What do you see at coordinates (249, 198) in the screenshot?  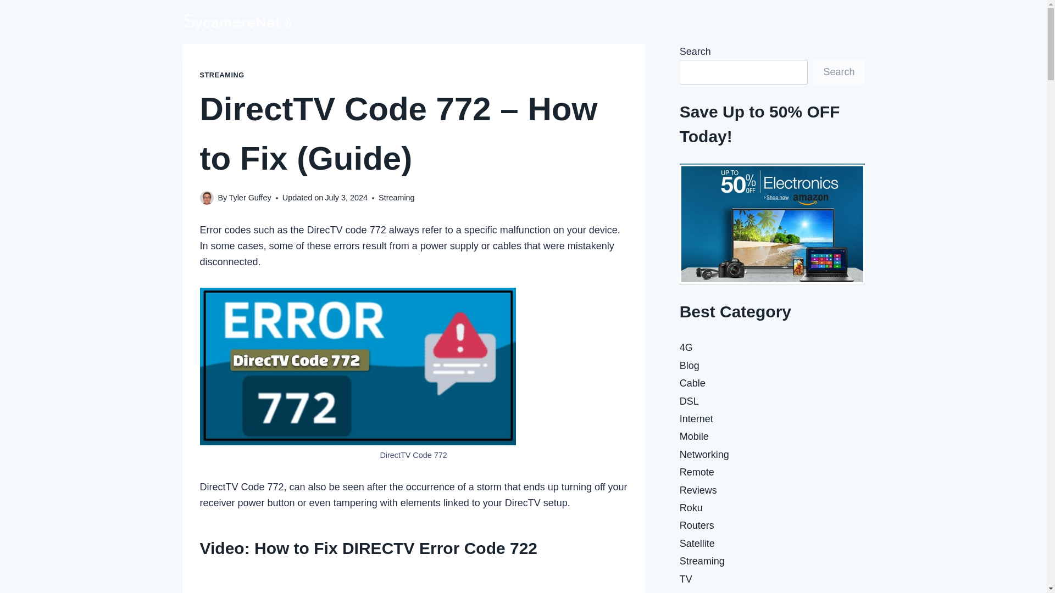 I see `Tyler Guffey` at bounding box center [249, 198].